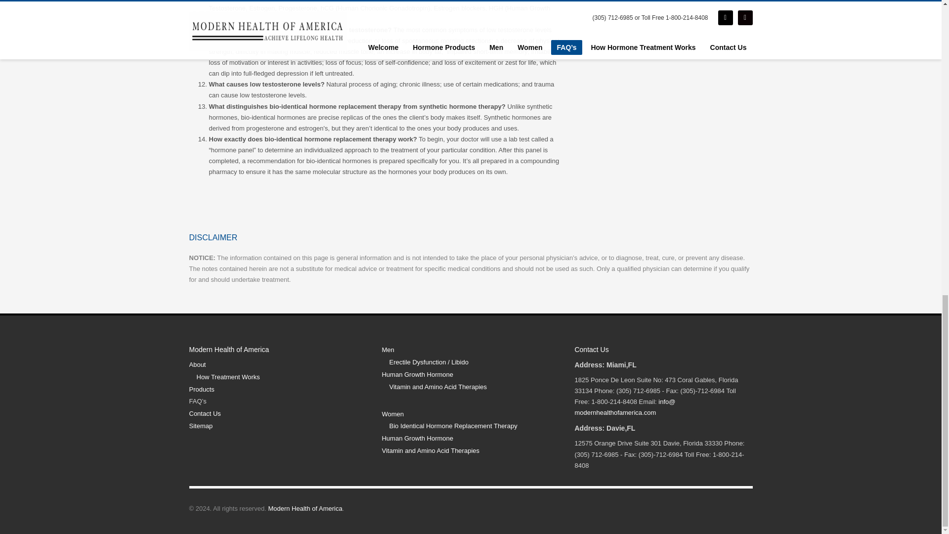 This screenshot has width=949, height=534. What do you see at coordinates (471, 375) in the screenshot?
I see `Human Growth Hormone` at bounding box center [471, 375].